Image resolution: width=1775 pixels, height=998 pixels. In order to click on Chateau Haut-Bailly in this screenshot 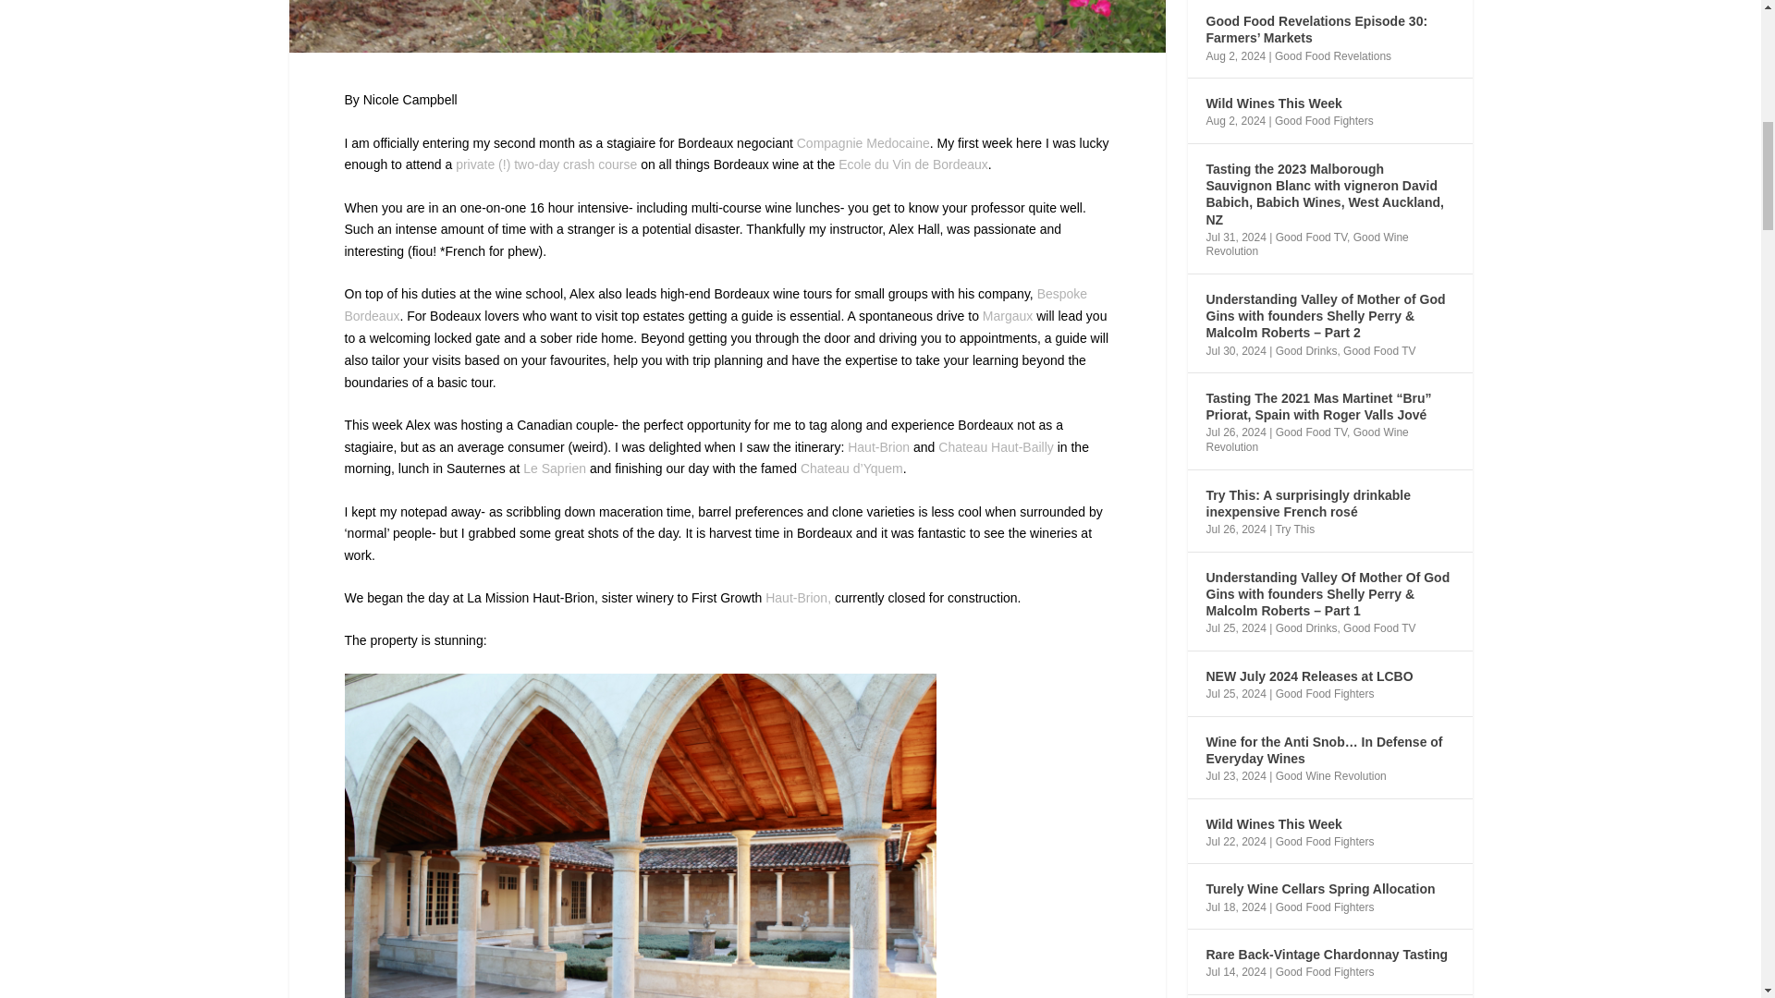, I will do `click(997, 447)`.